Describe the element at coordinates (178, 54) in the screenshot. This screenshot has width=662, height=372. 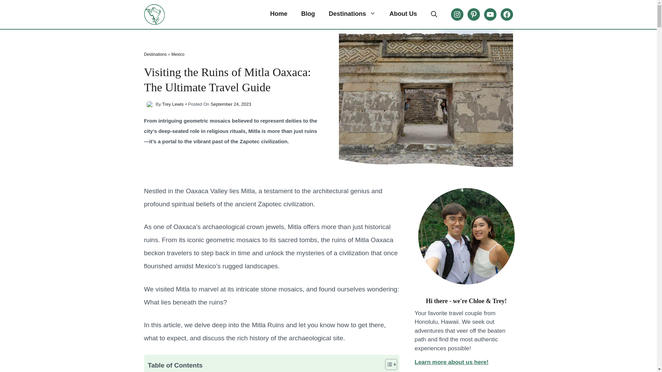
I see `Mexico` at that location.